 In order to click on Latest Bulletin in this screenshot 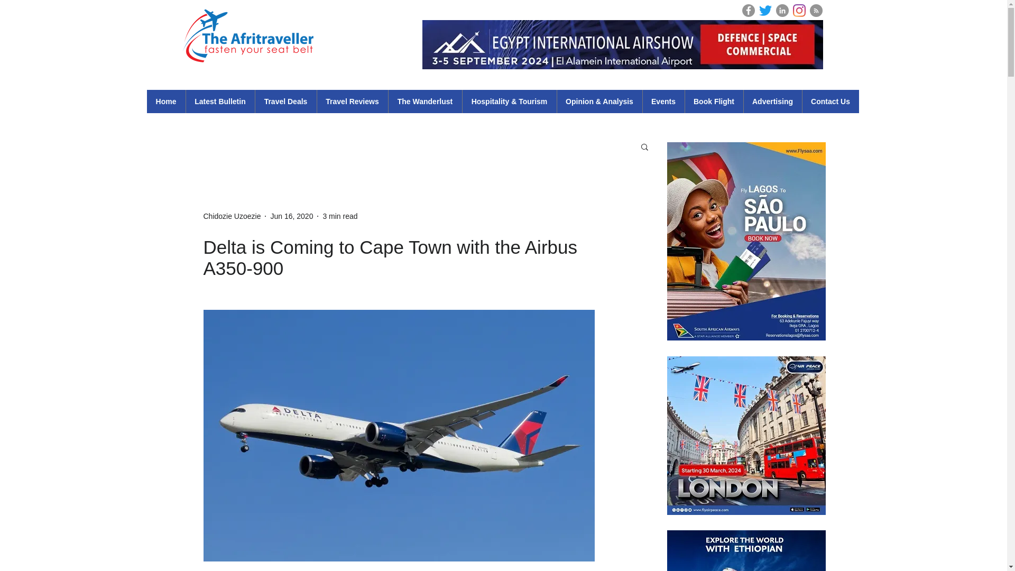, I will do `click(219, 101)`.